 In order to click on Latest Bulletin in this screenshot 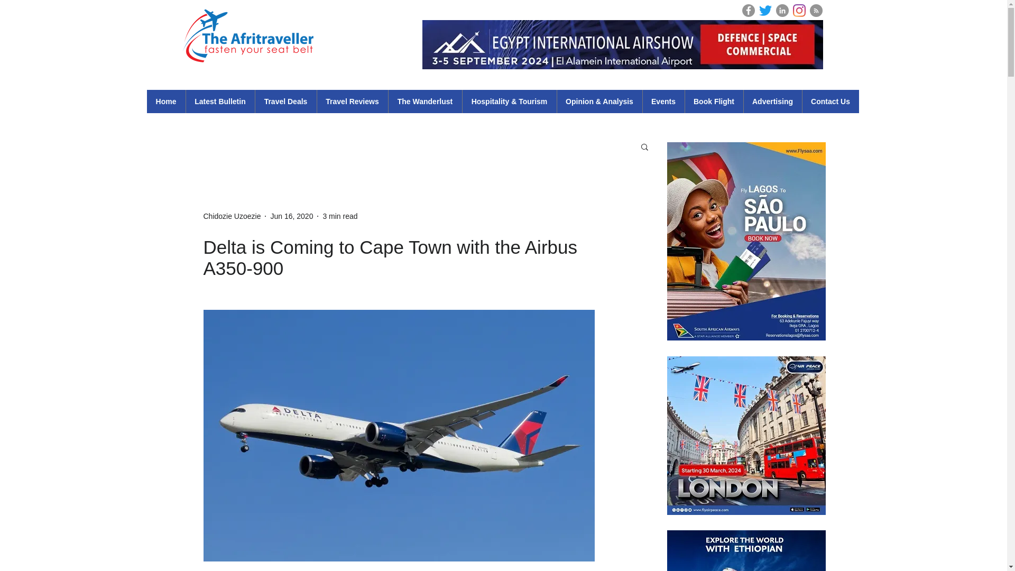, I will do `click(219, 101)`.